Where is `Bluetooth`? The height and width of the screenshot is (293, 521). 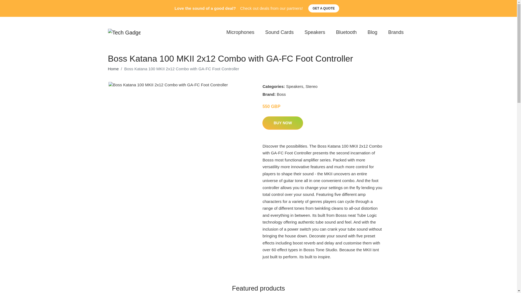
Bluetooth is located at coordinates (346, 33).